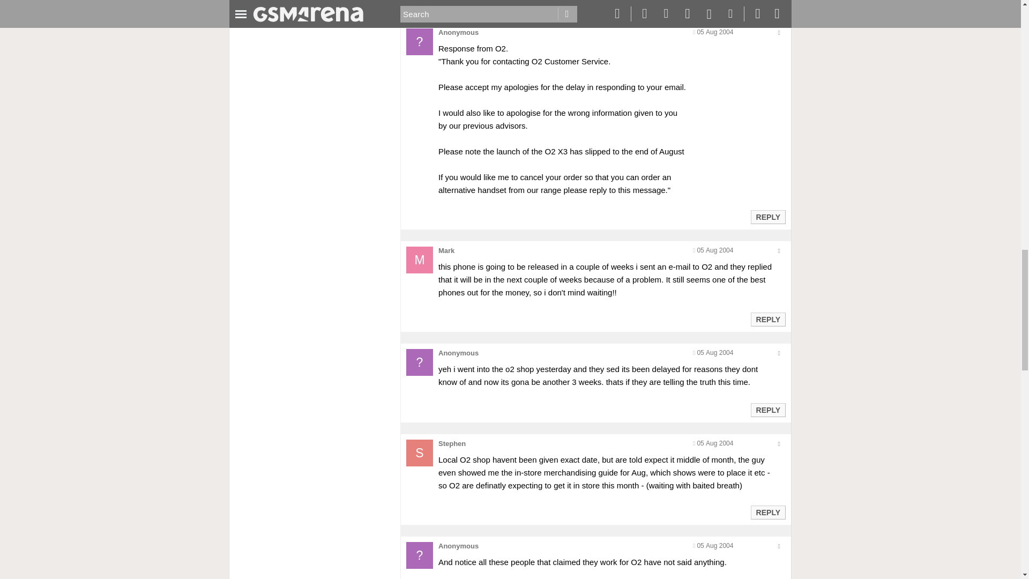 The image size is (1029, 579). What do you see at coordinates (767, 410) in the screenshot?
I see `Reply to this post` at bounding box center [767, 410].